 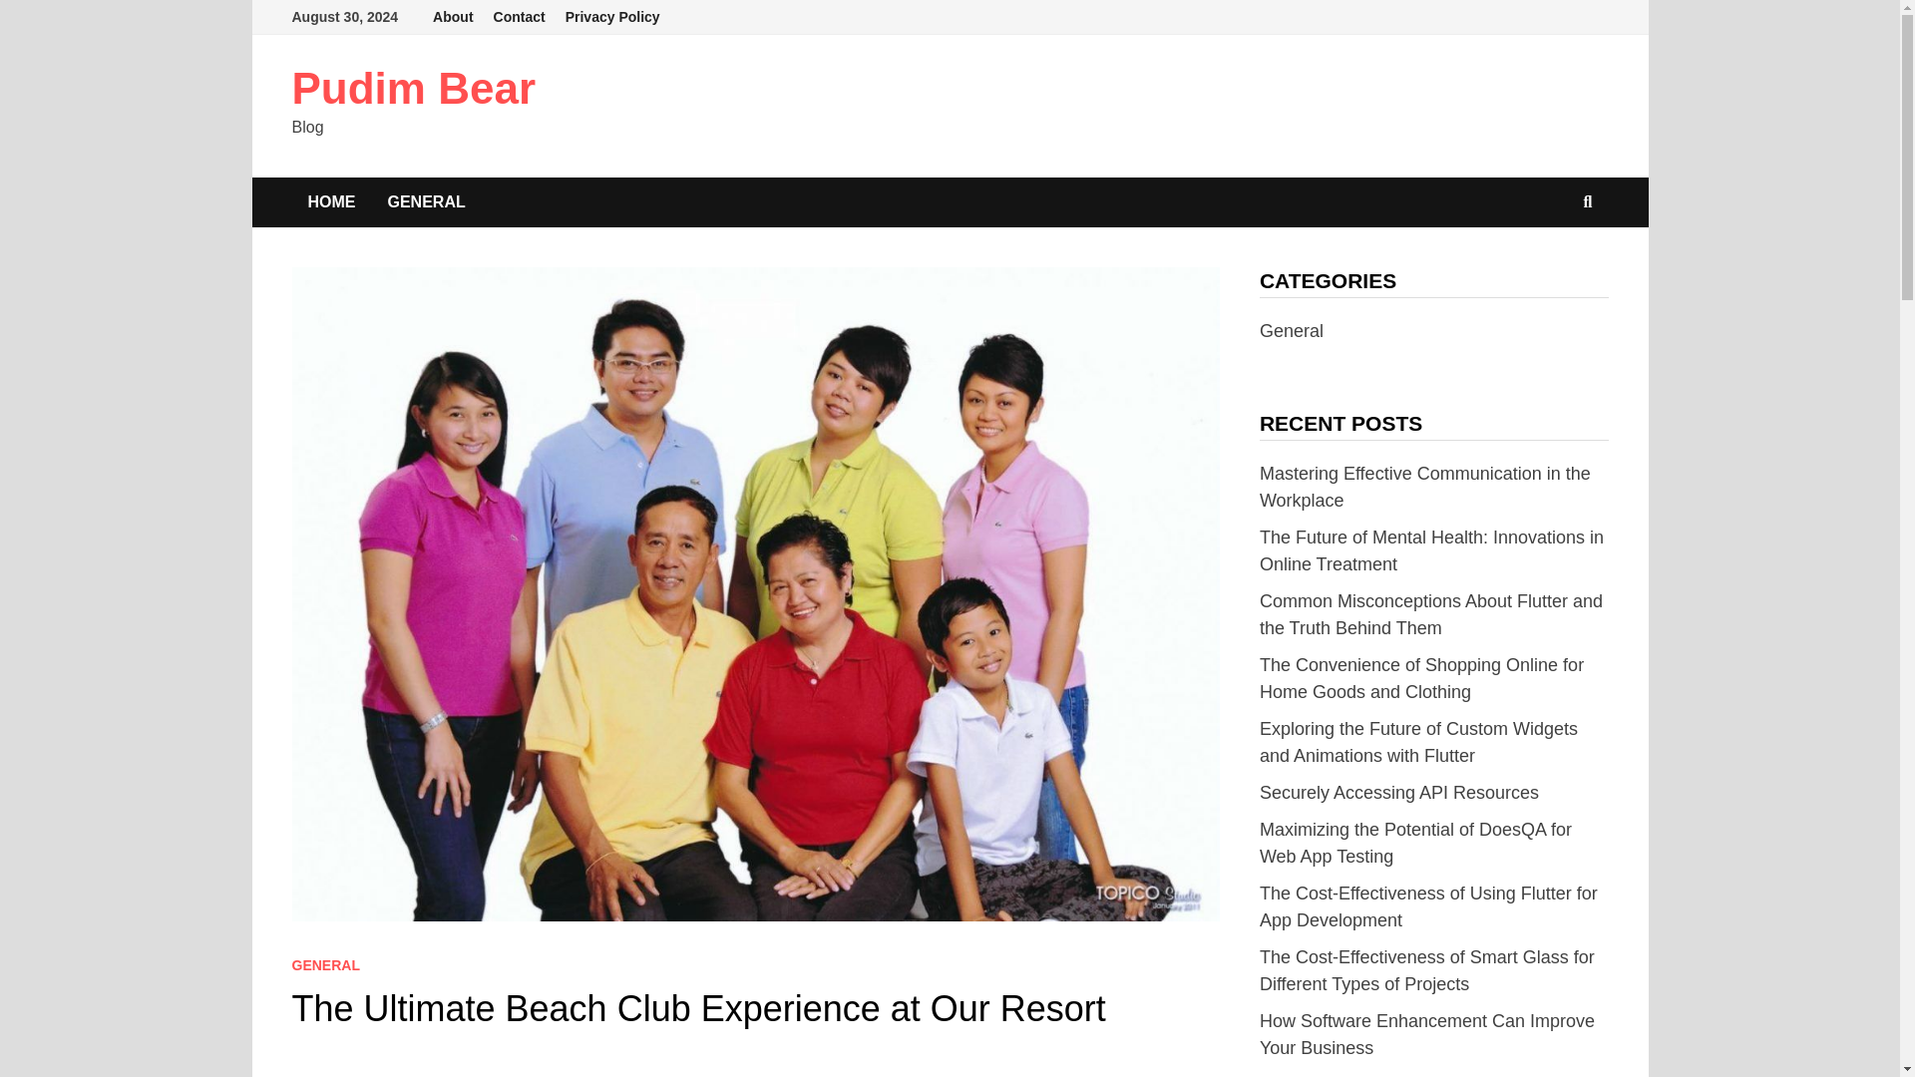 I want to click on Maximizing the Potential of DoesQA for Web App Testing, so click(x=1416, y=843).